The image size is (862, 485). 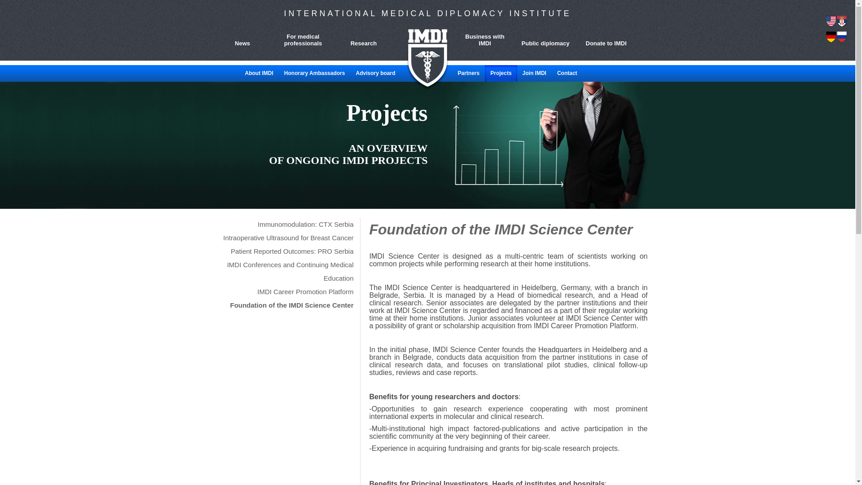 I want to click on About IMDI, so click(x=259, y=73).